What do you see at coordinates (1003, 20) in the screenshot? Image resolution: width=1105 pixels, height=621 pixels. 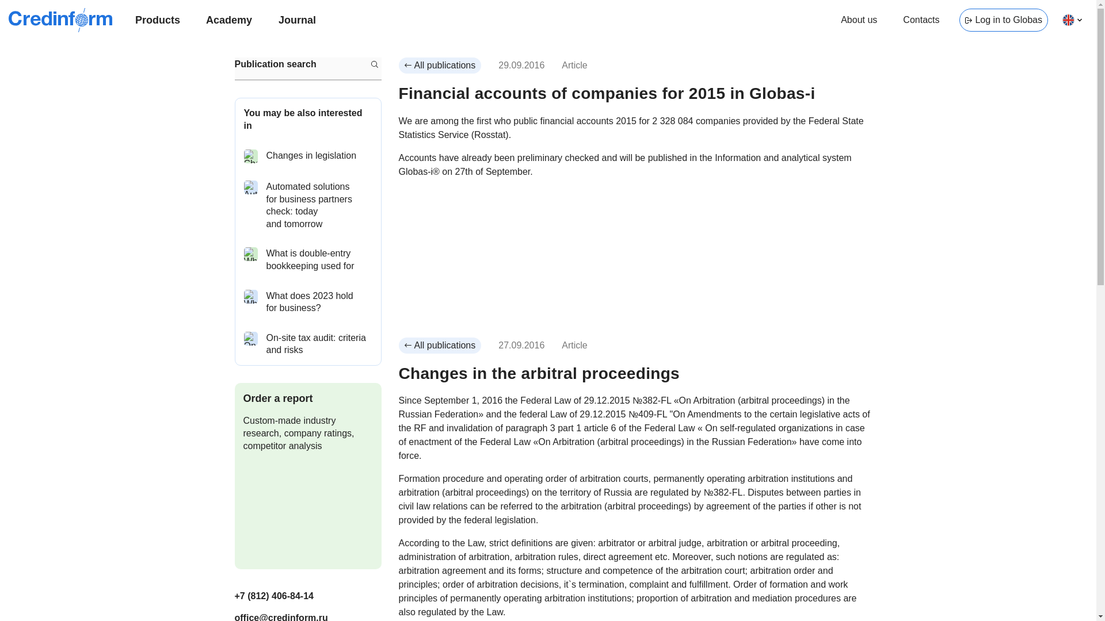 I see `Log in to Globas` at bounding box center [1003, 20].